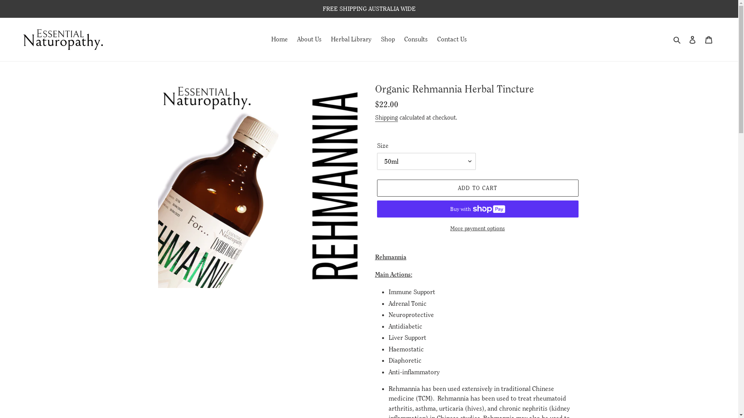 The image size is (744, 418). Describe the element at coordinates (351, 39) in the screenshot. I see `Herbal Library` at that location.